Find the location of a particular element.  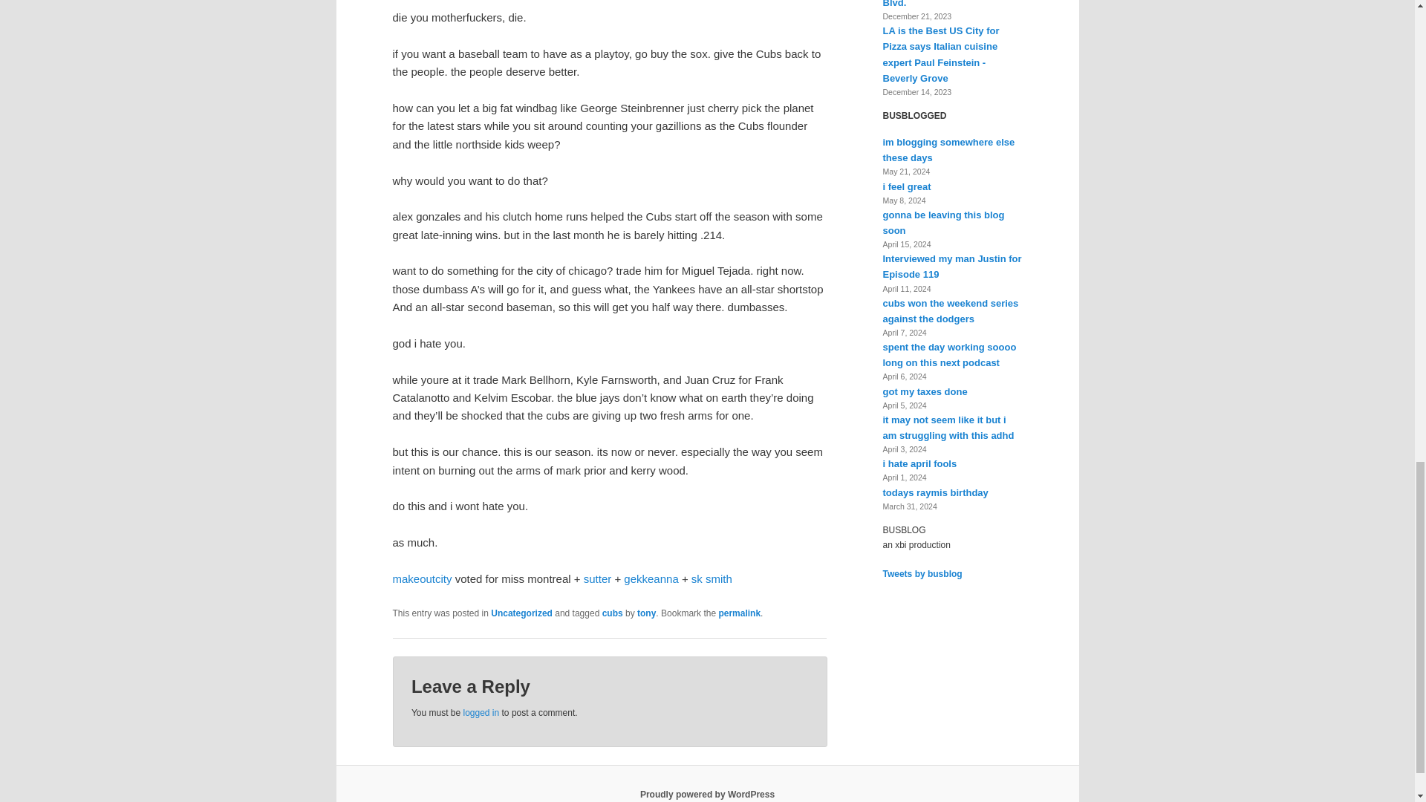

permalink is located at coordinates (739, 613).